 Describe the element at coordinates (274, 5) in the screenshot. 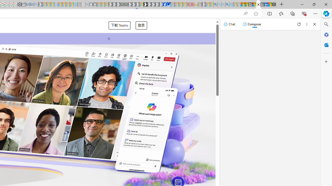

I see `Nordace - Summer Adventures 2024` at that location.